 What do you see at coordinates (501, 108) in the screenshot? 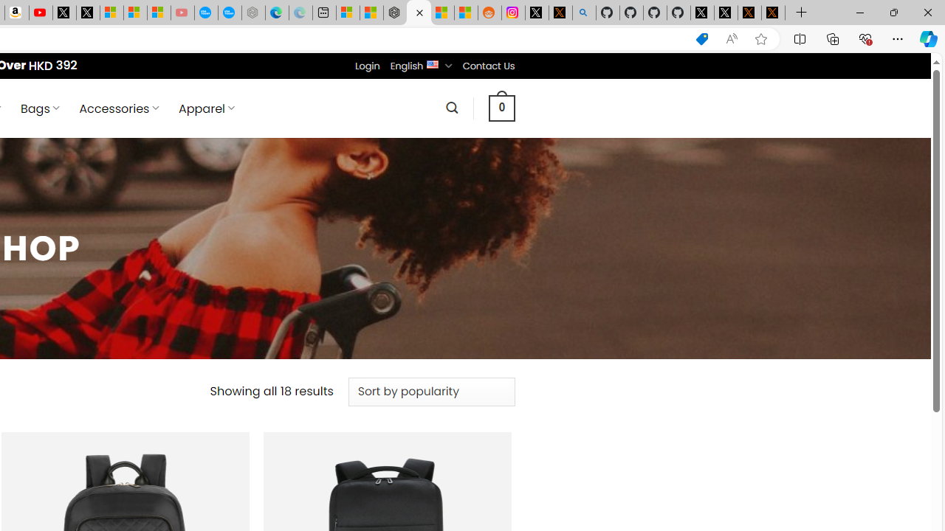
I see ` 0 ` at bounding box center [501, 108].